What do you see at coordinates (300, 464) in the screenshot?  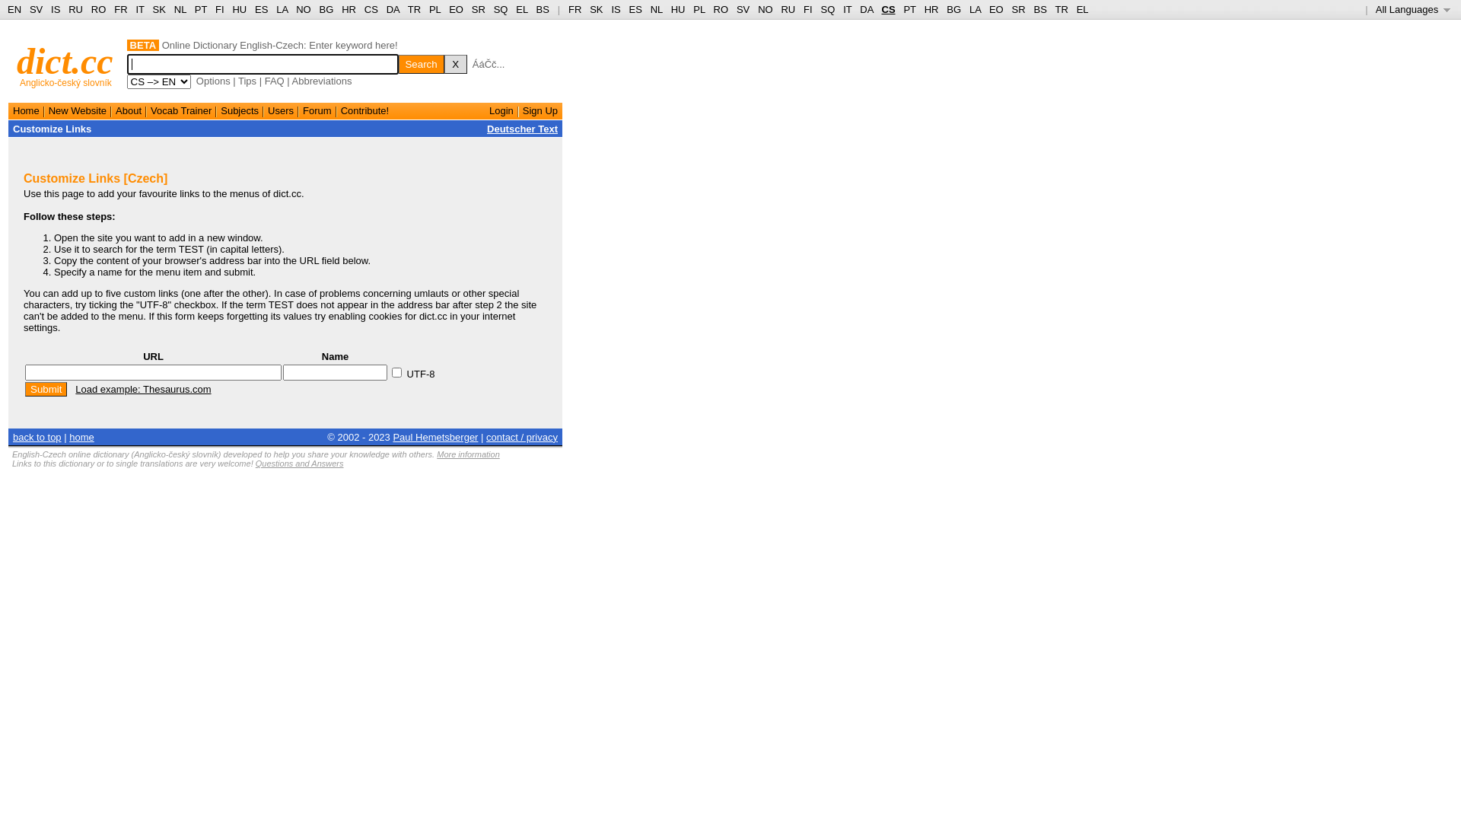 I see `Questions and Answers` at bounding box center [300, 464].